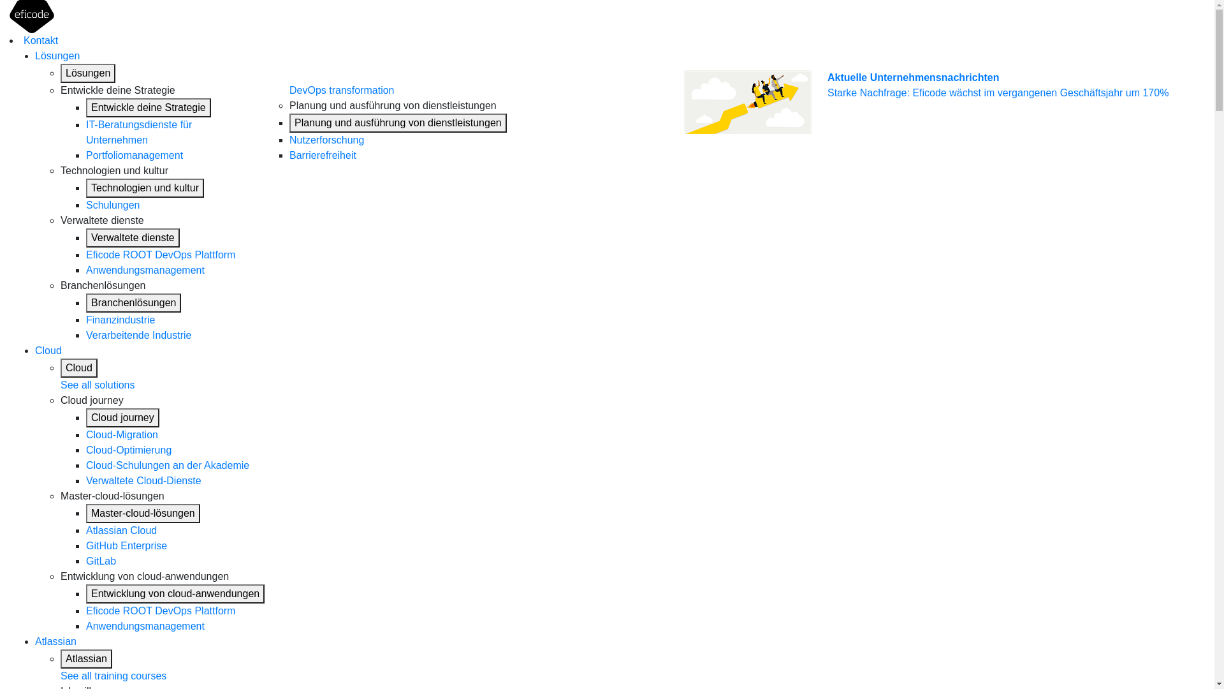  I want to click on Entwickle deine Strategie, so click(149, 108).